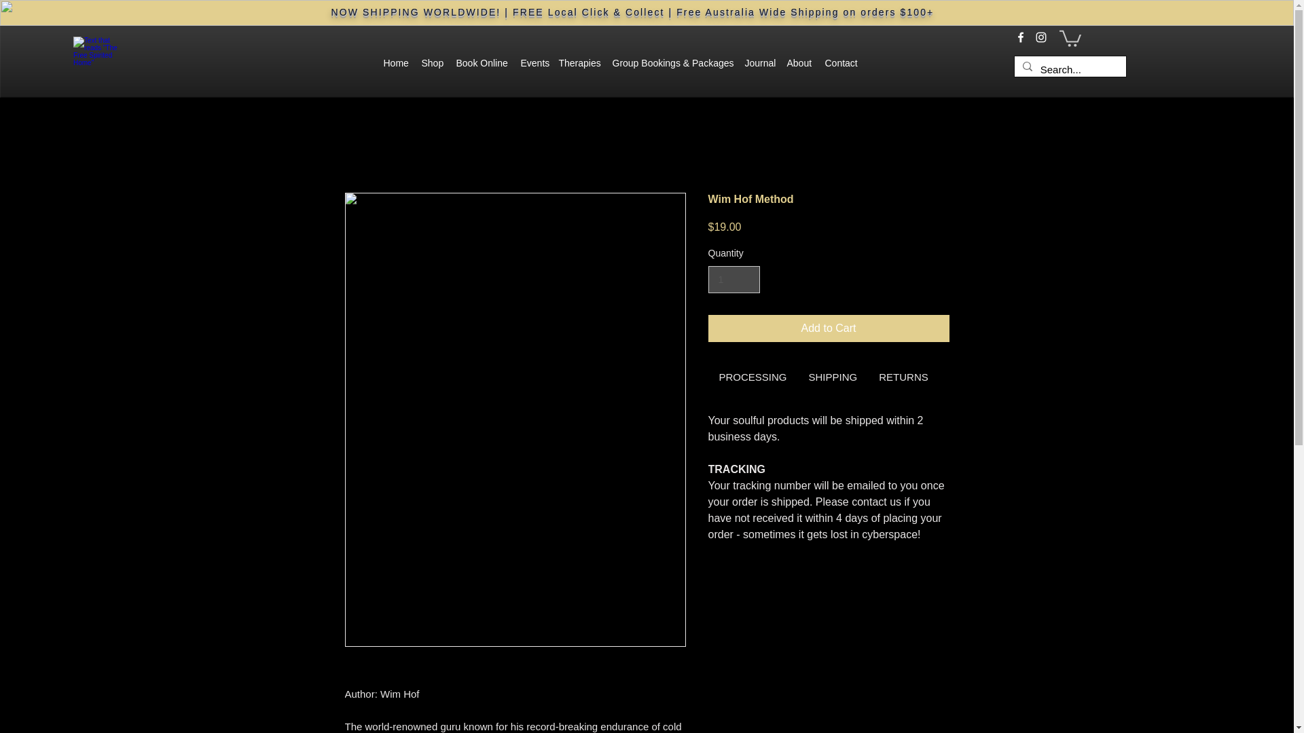 This screenshot has width=1304, height=733. Describe the element at coordinates (578, 62) in the screenshot. I see `Therapies` at that location.